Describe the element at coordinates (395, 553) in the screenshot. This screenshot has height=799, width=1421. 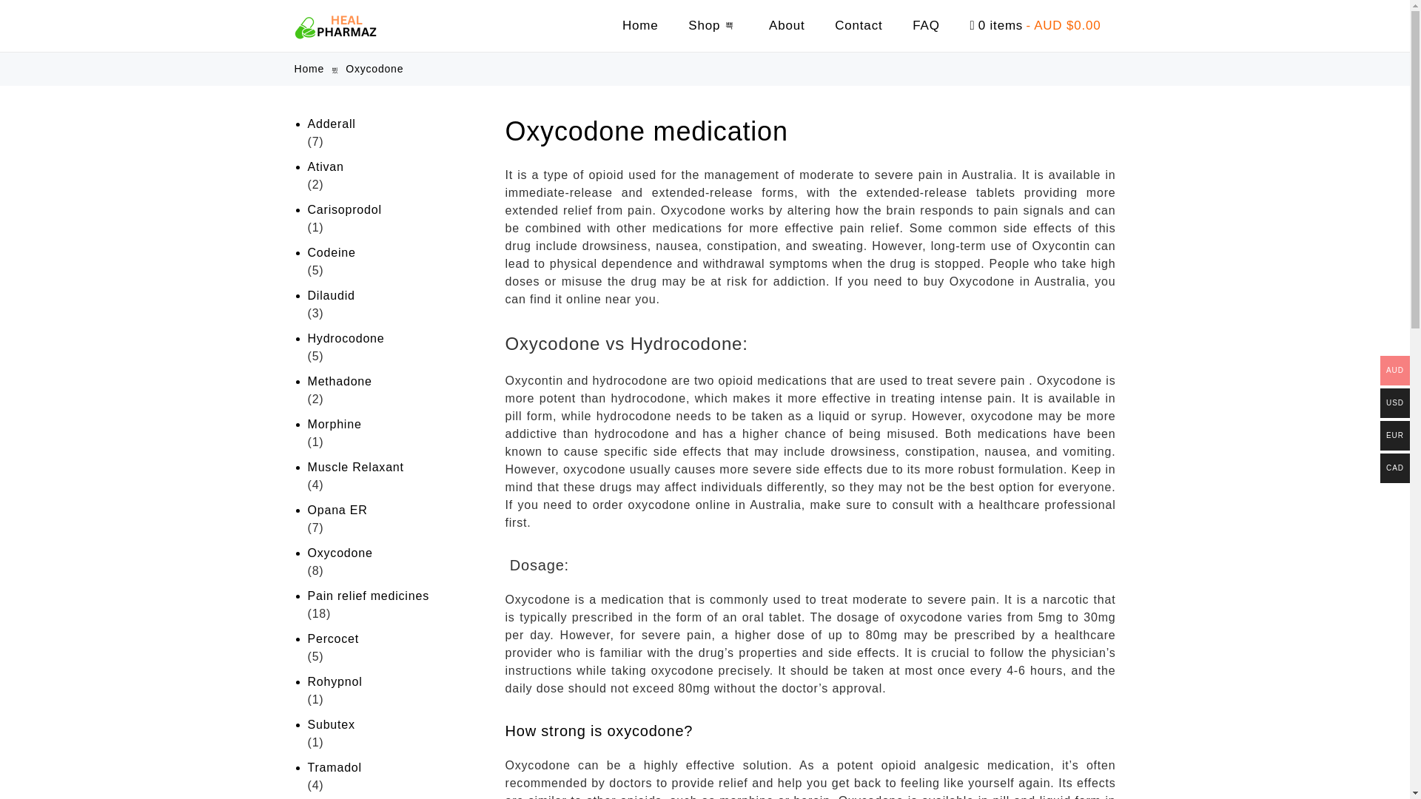
I see `Oxycodone` at that location.